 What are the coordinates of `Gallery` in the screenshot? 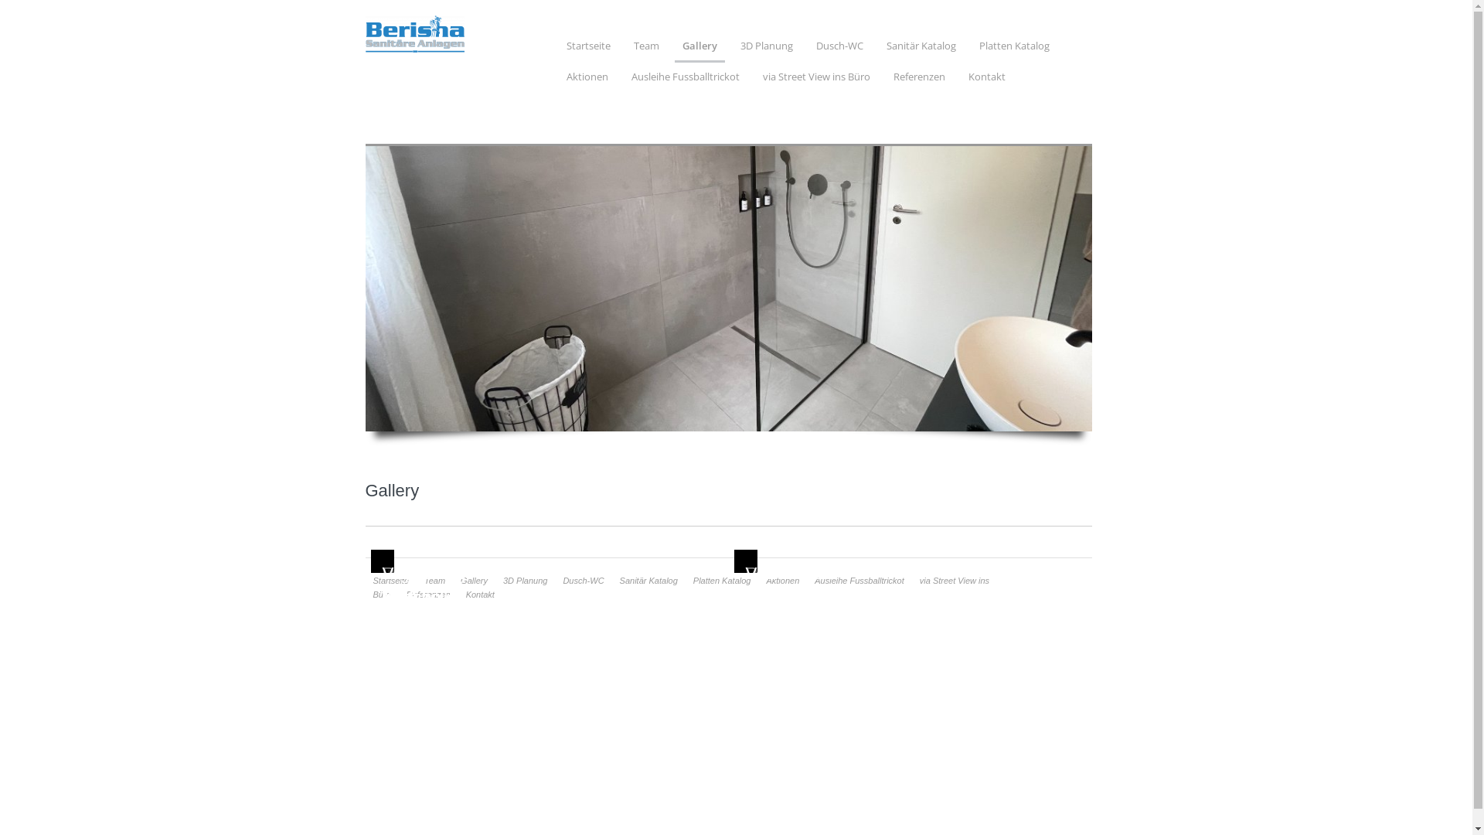 It's located at (699, 51).